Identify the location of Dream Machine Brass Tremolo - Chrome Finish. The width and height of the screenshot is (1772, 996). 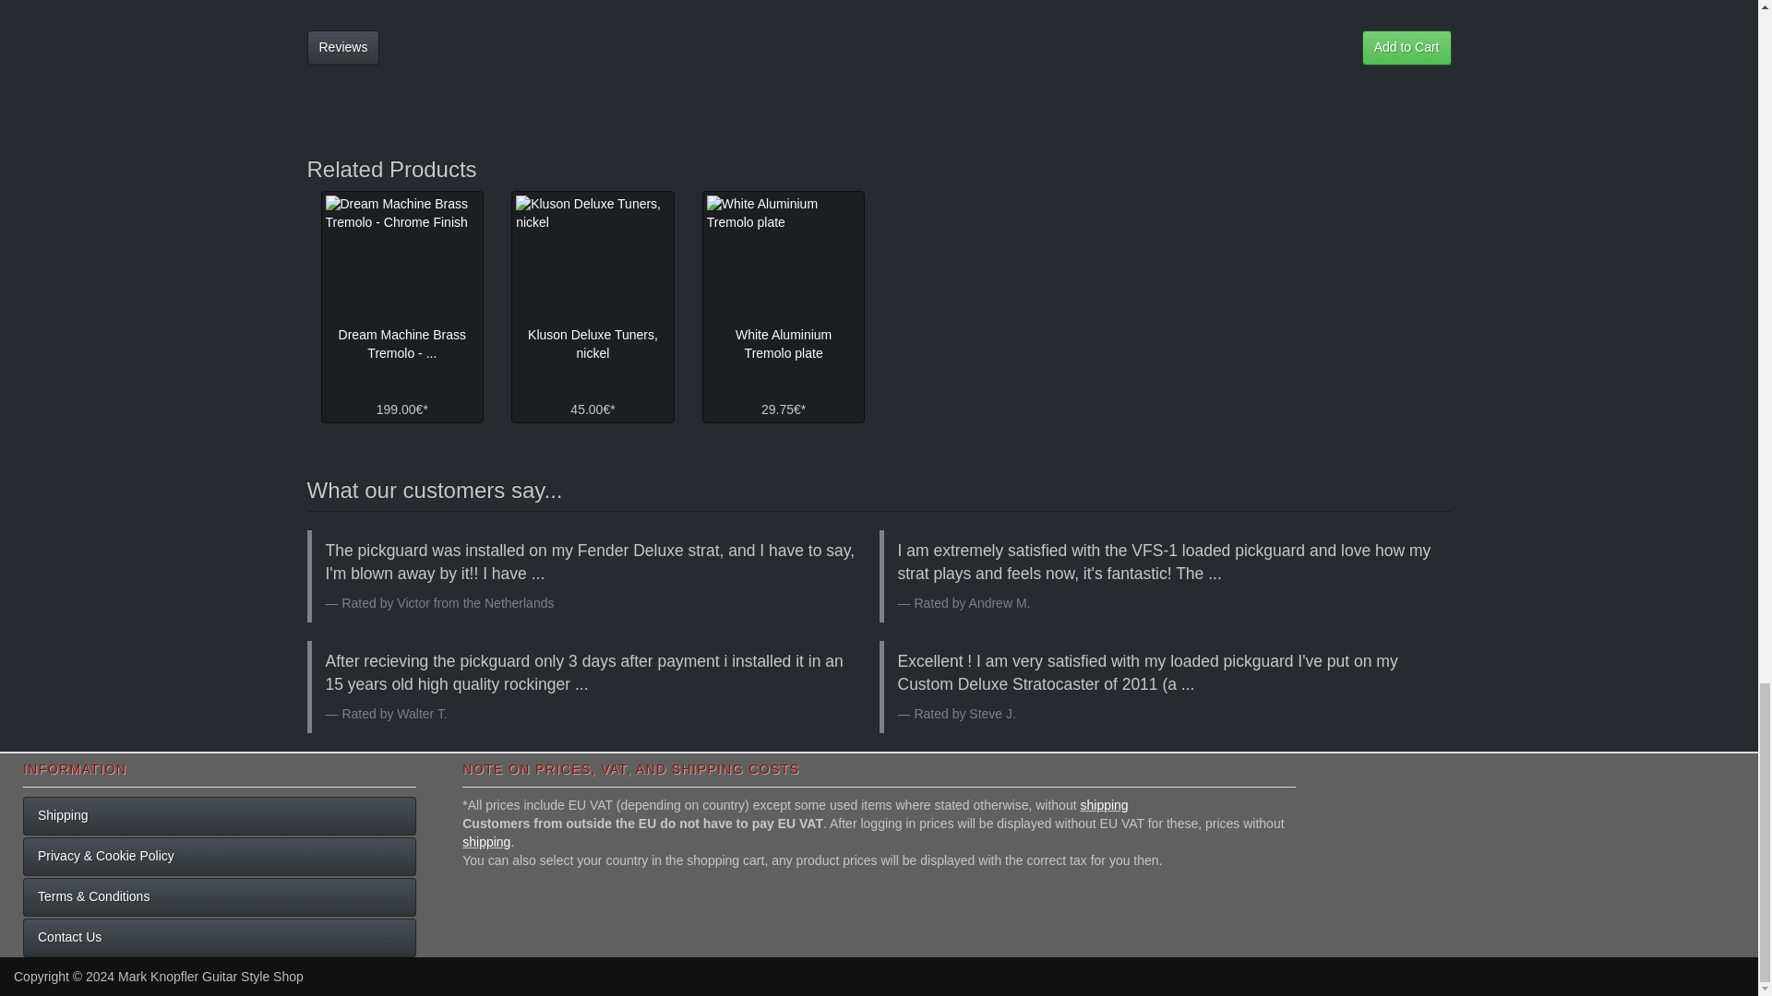
(401, 256).